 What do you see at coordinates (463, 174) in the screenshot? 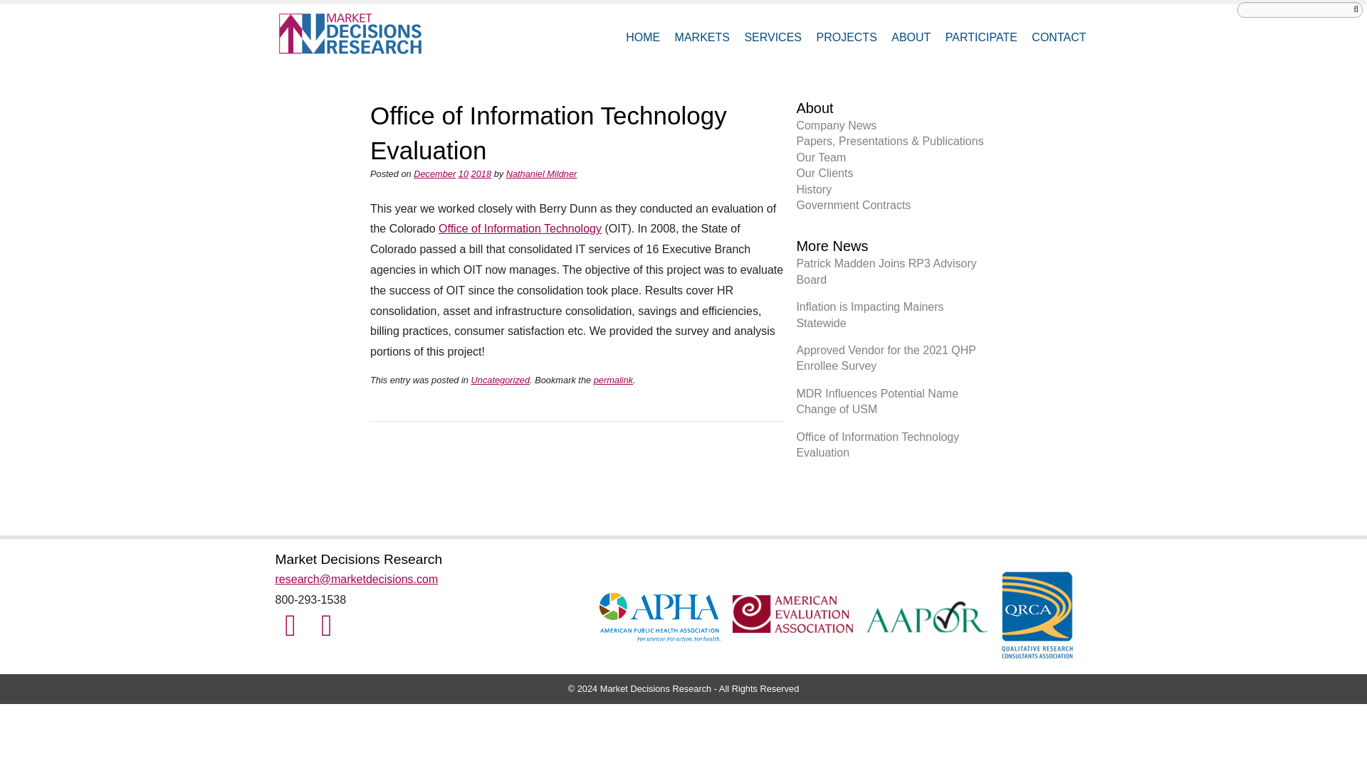
I see `View Archives for December 10 2018` at bounding box center [463, 174].